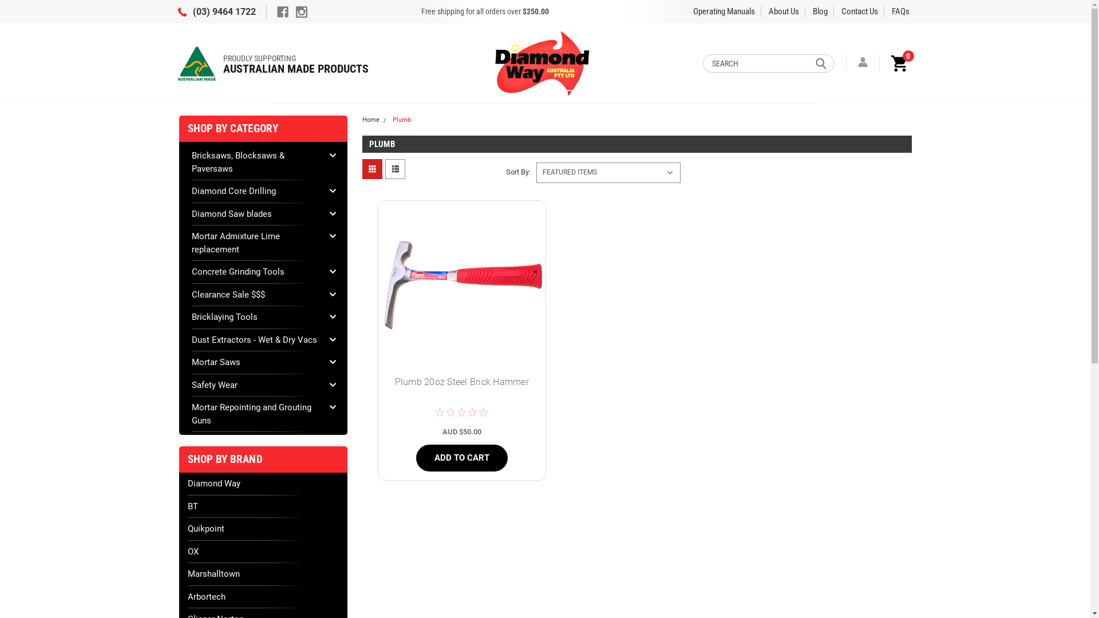 This screenshot has height=618, width=1099. I want to click on Diamond Way, so click(263, 484).